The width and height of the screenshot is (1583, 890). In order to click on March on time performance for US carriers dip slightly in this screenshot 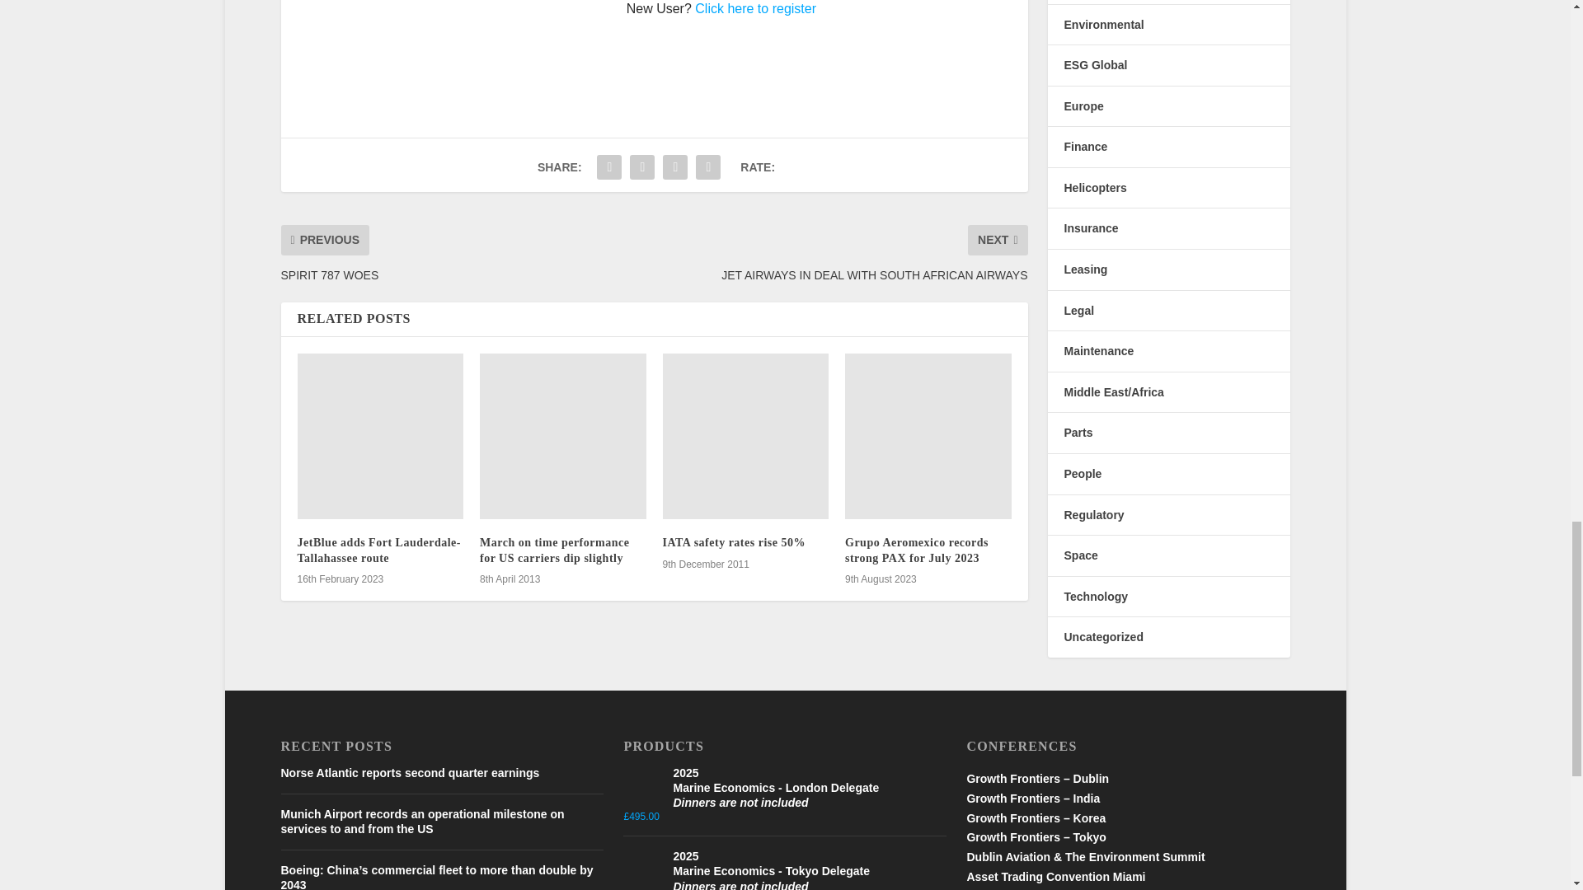, I will do `click(562, 436)`.